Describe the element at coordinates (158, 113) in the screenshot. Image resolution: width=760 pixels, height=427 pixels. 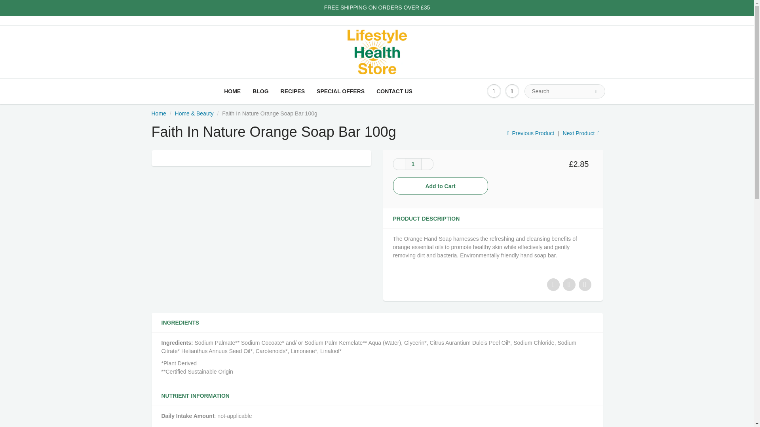
I see `Home` at that location.